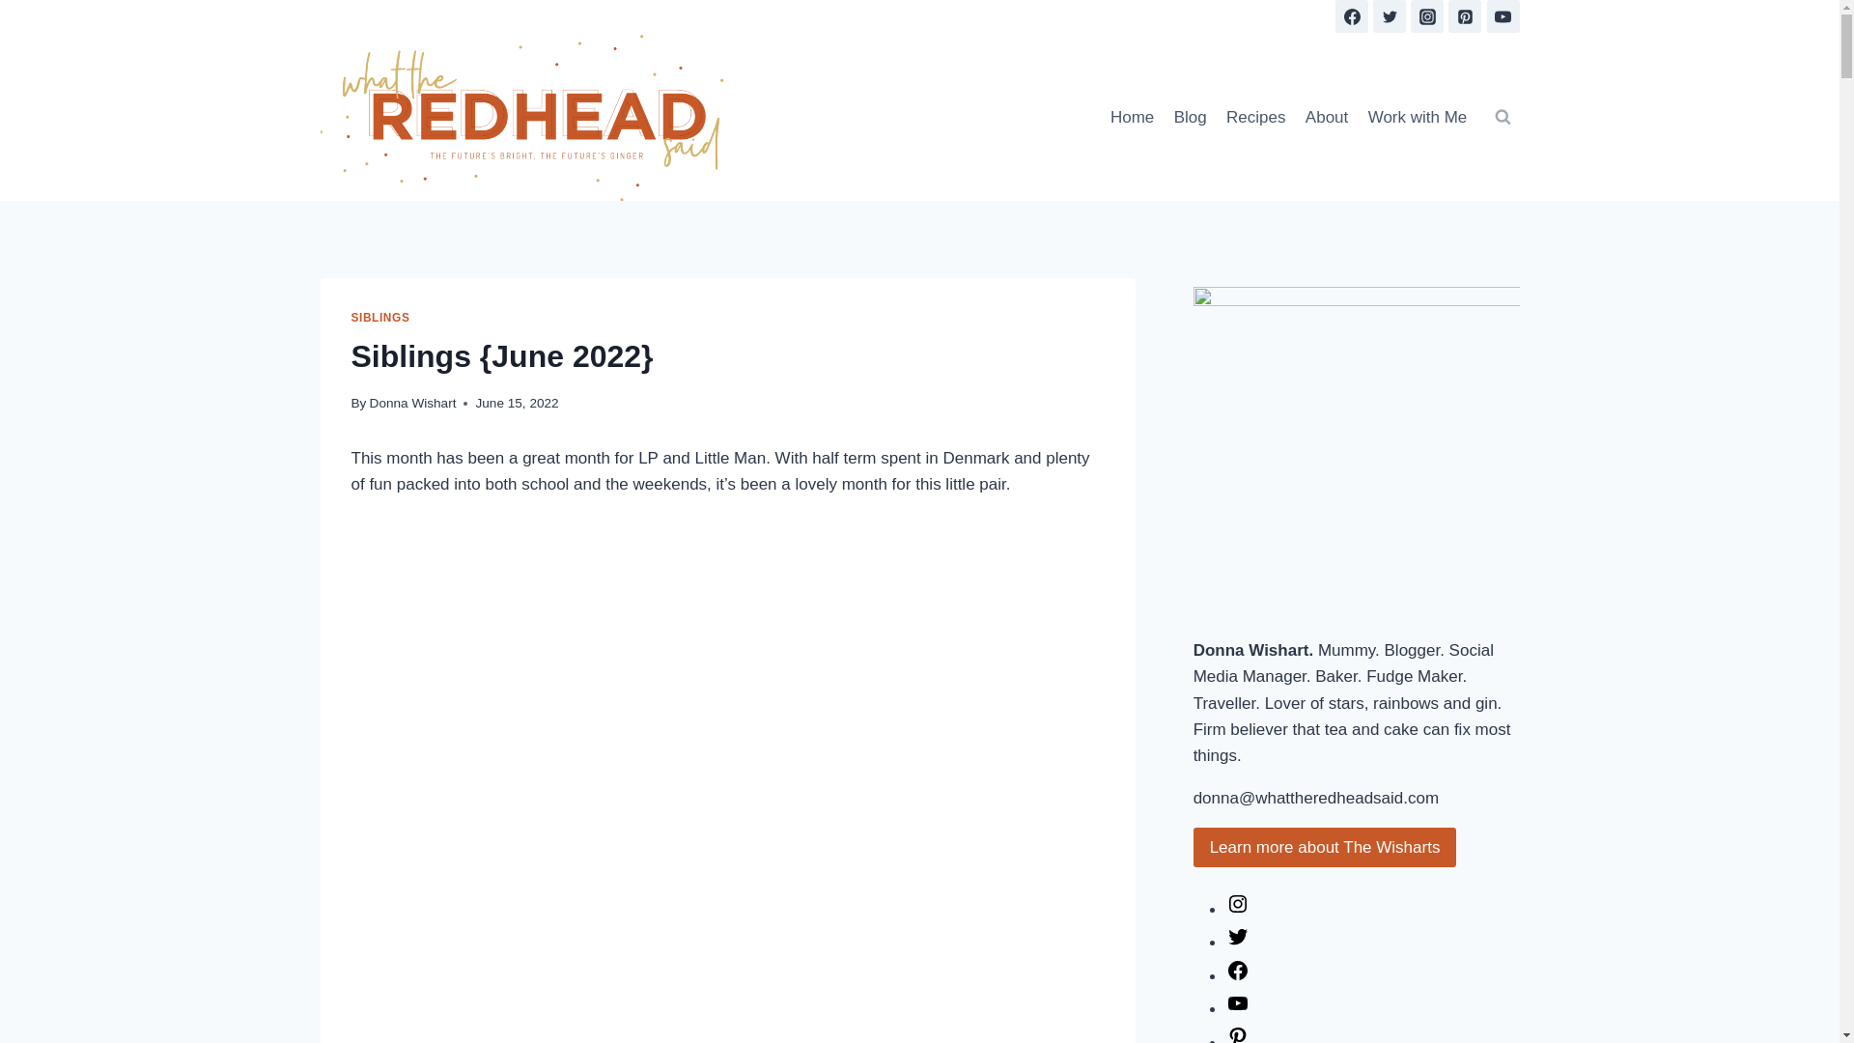 The image size is (1854, 1043). What do you see at coordinates (1327, 116) in the screenshot?
I see `About` at bounding box center [1327, 116].